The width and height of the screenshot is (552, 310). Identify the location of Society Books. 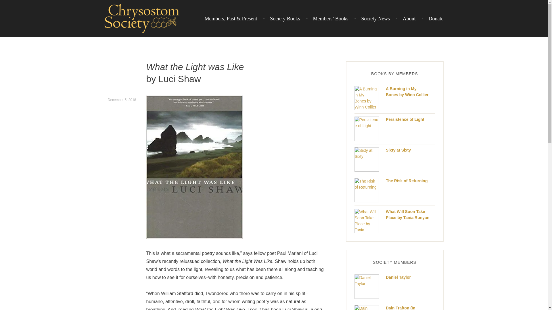
(282, 19).